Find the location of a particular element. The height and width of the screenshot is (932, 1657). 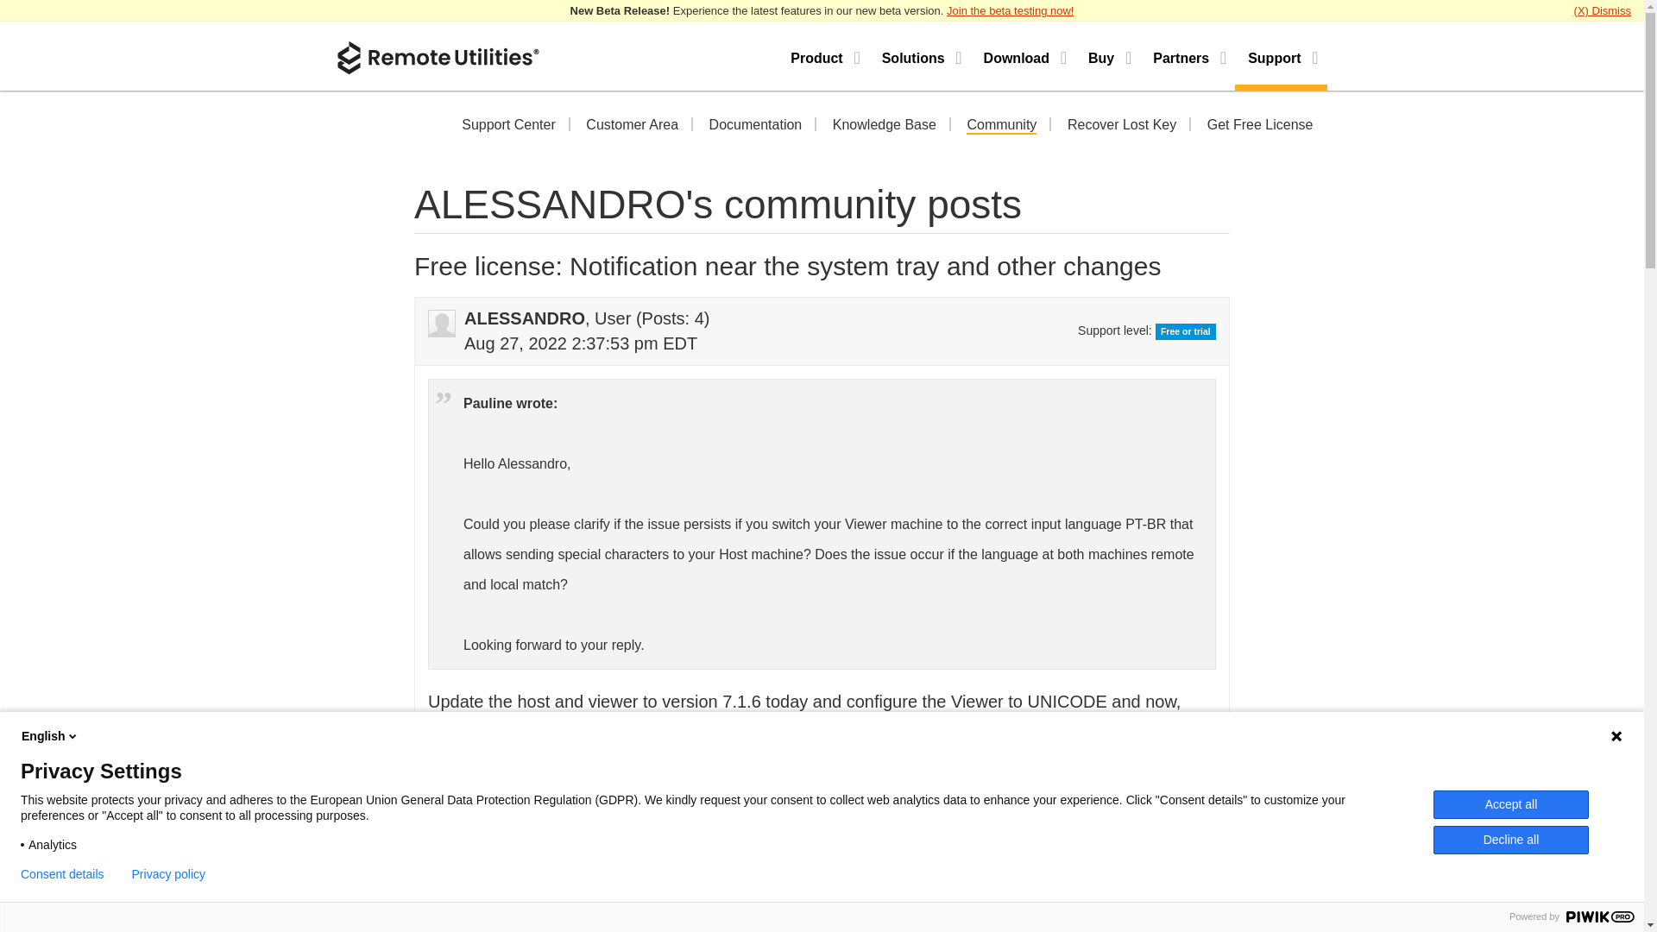

Solutions is located at coordinates (920, 55).